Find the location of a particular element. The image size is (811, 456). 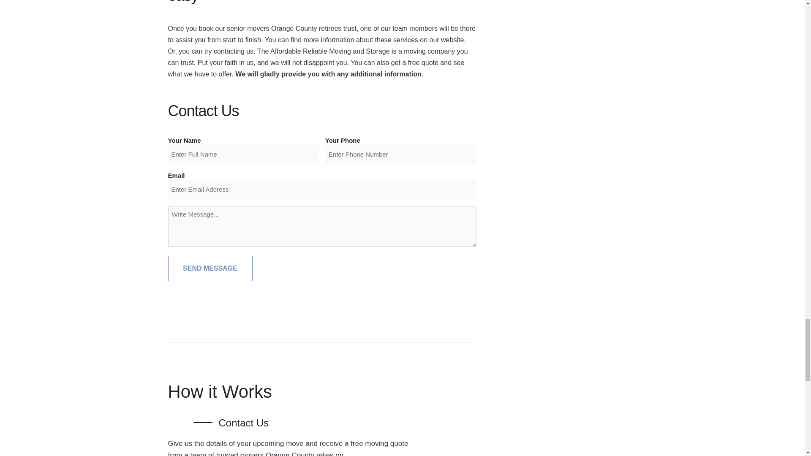

SEND MESSAGE is located at coordinates (210, 269).